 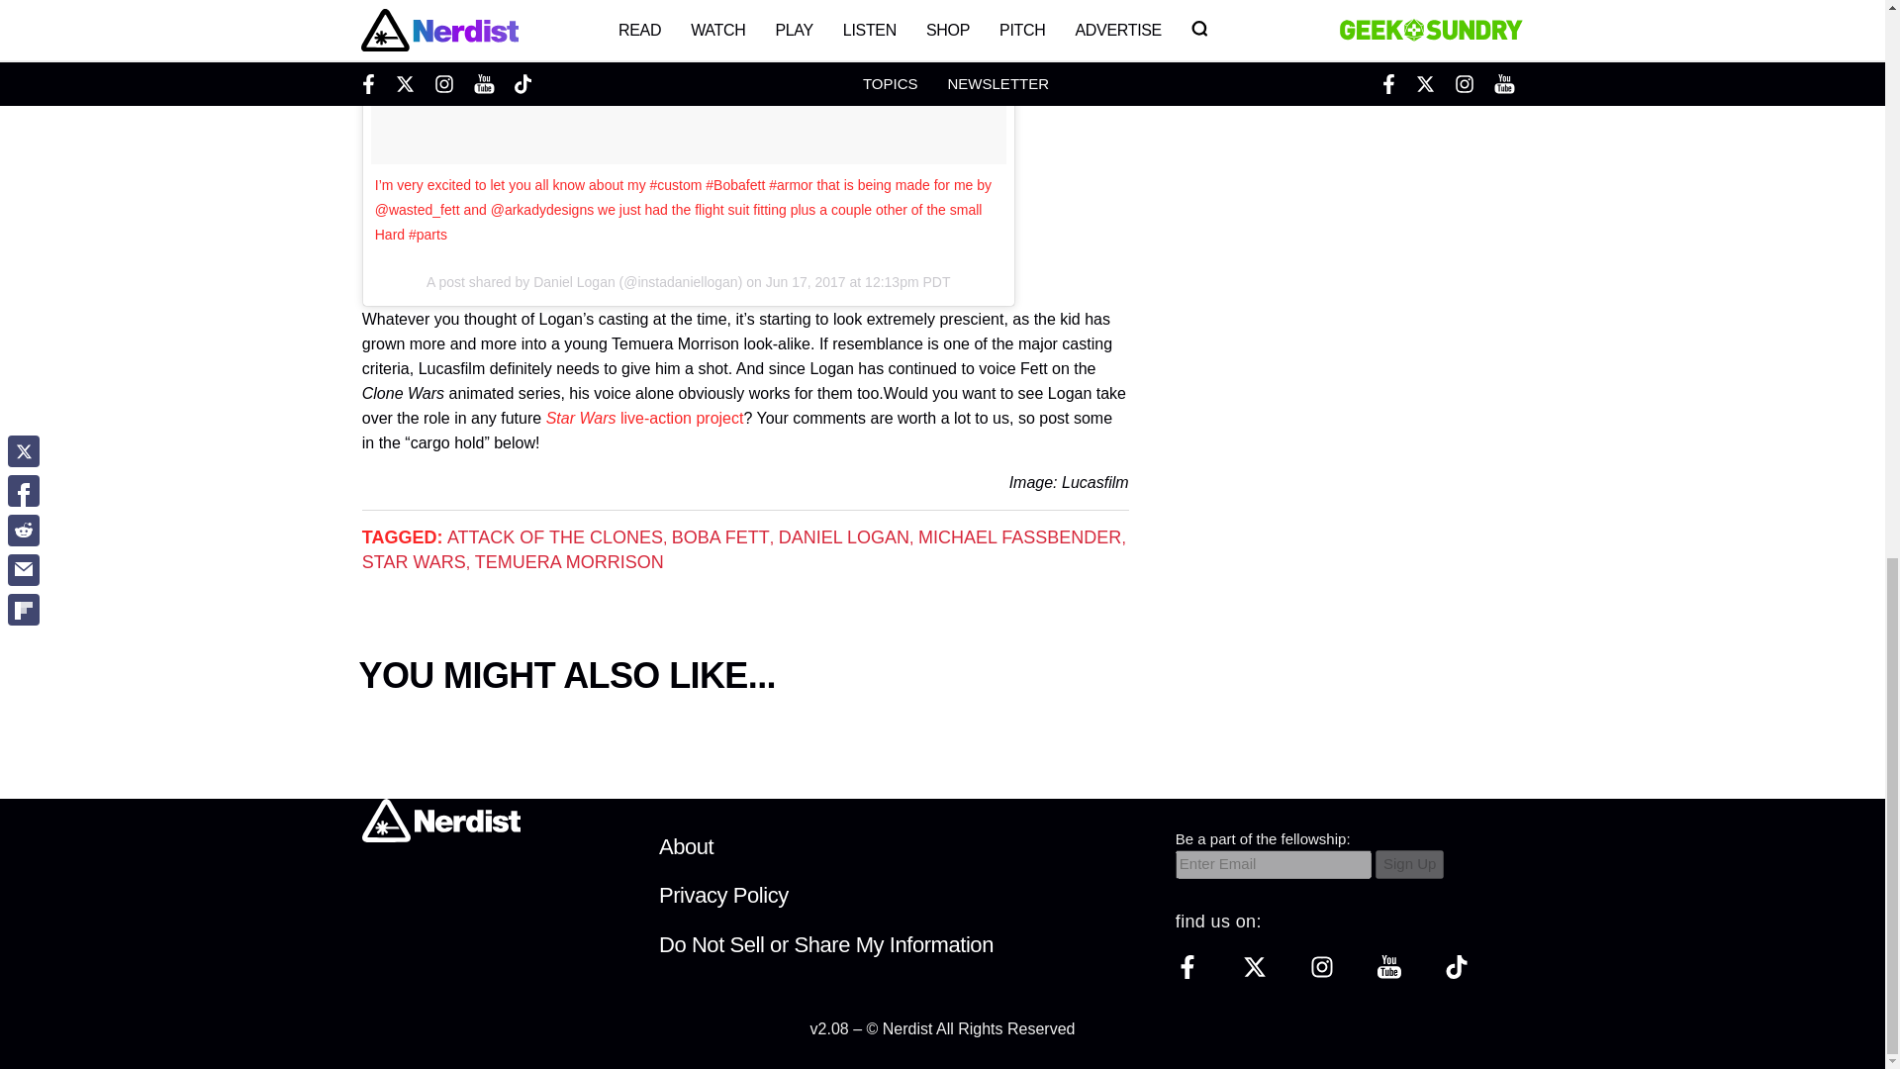 What do you see at coordinates (414, 562) in the screenshot?
I see `STAR WARS` at bounding box center [414, 562].